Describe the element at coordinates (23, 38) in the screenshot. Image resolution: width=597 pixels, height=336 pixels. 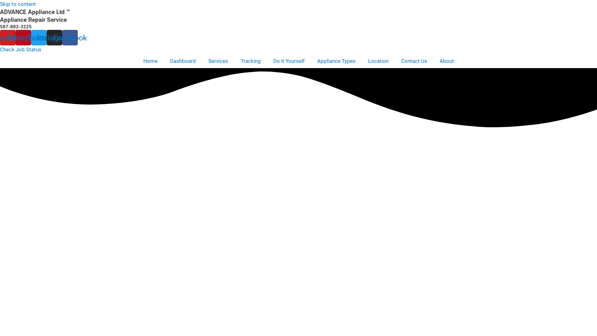
I see `Pinterest` at that location.